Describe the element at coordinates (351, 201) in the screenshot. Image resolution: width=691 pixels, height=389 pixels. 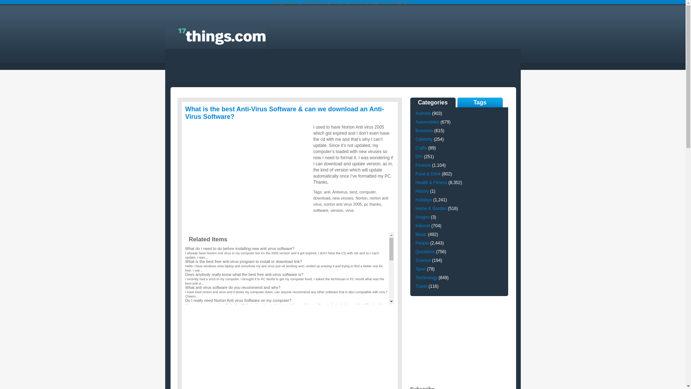
I see `norton anti virus` at that location.